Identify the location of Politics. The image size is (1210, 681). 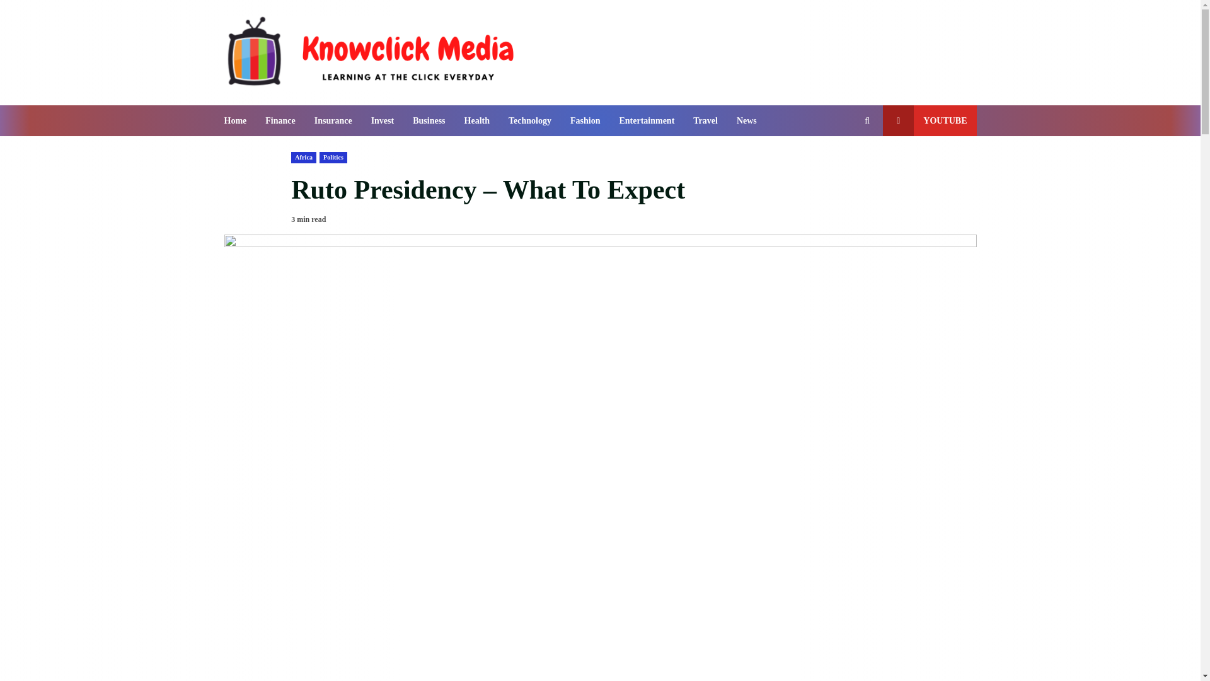
(333, 158).